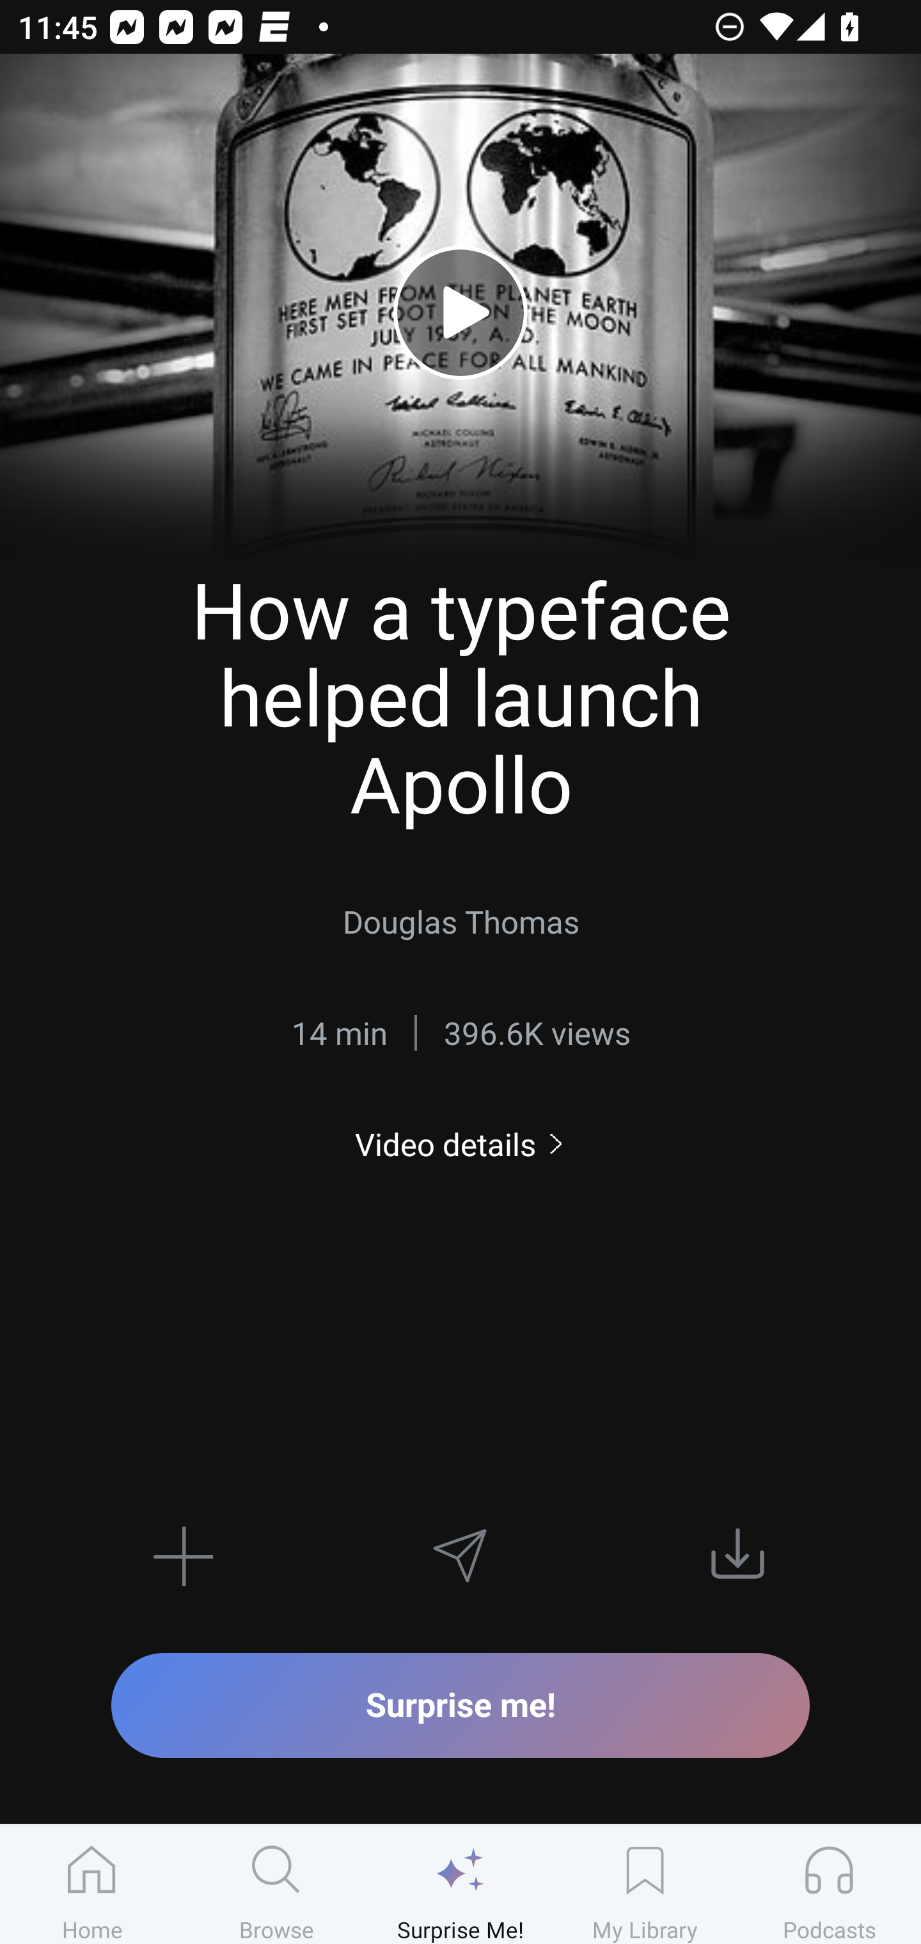 The image size is (921, 1944). I want to click on Surprise Me!, so click(460, 1885).